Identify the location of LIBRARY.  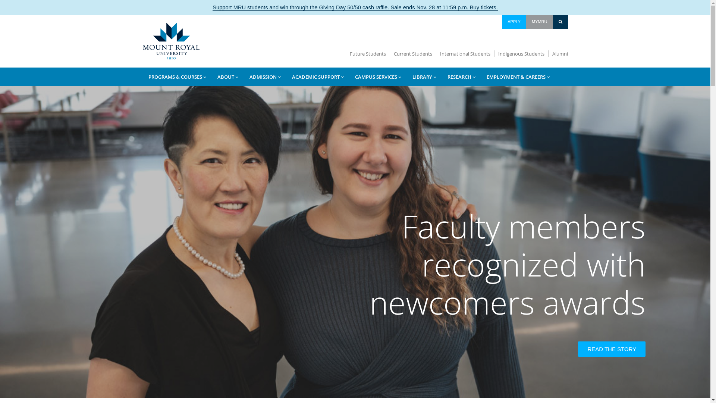
(424, 77).